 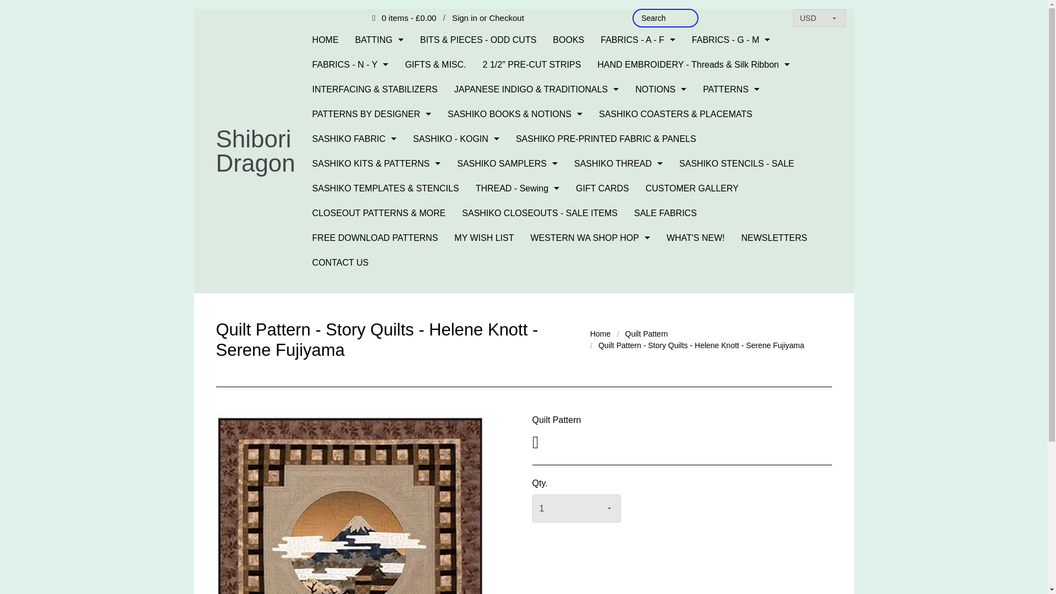 What do you see at coordinates (638, 111) in the screenshot?
I see `Asian Fabrics` at bounding box center [638, 111].